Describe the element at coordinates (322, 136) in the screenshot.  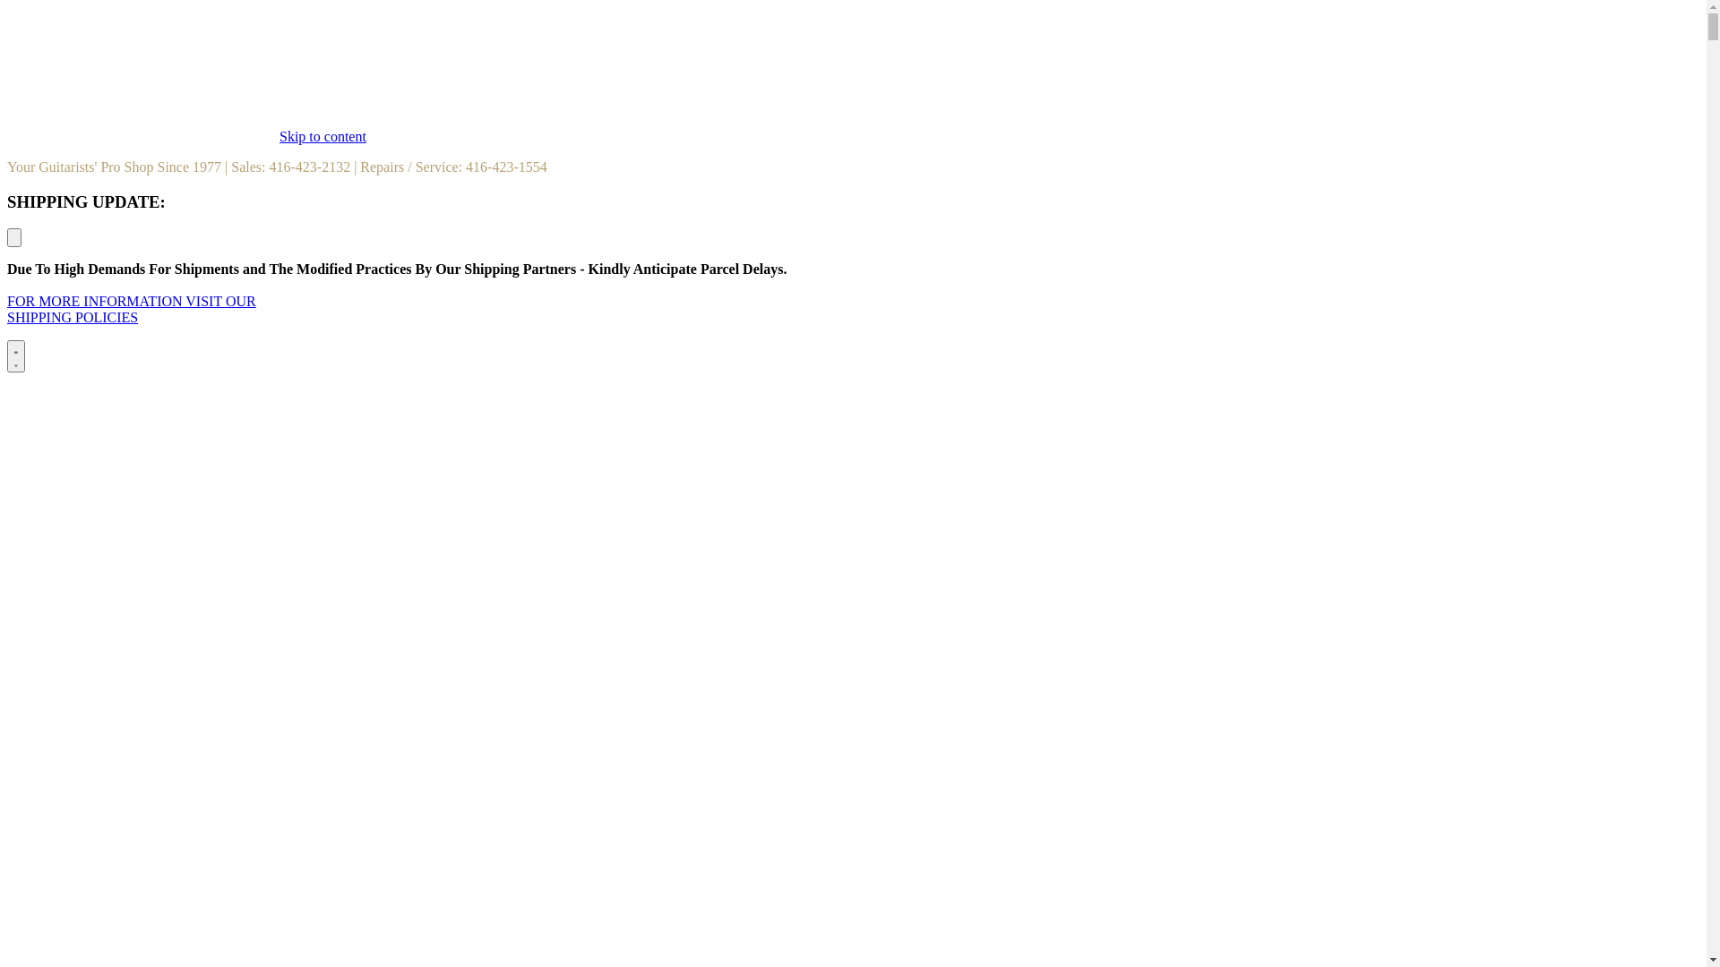
I see `Skip to content` at that location.